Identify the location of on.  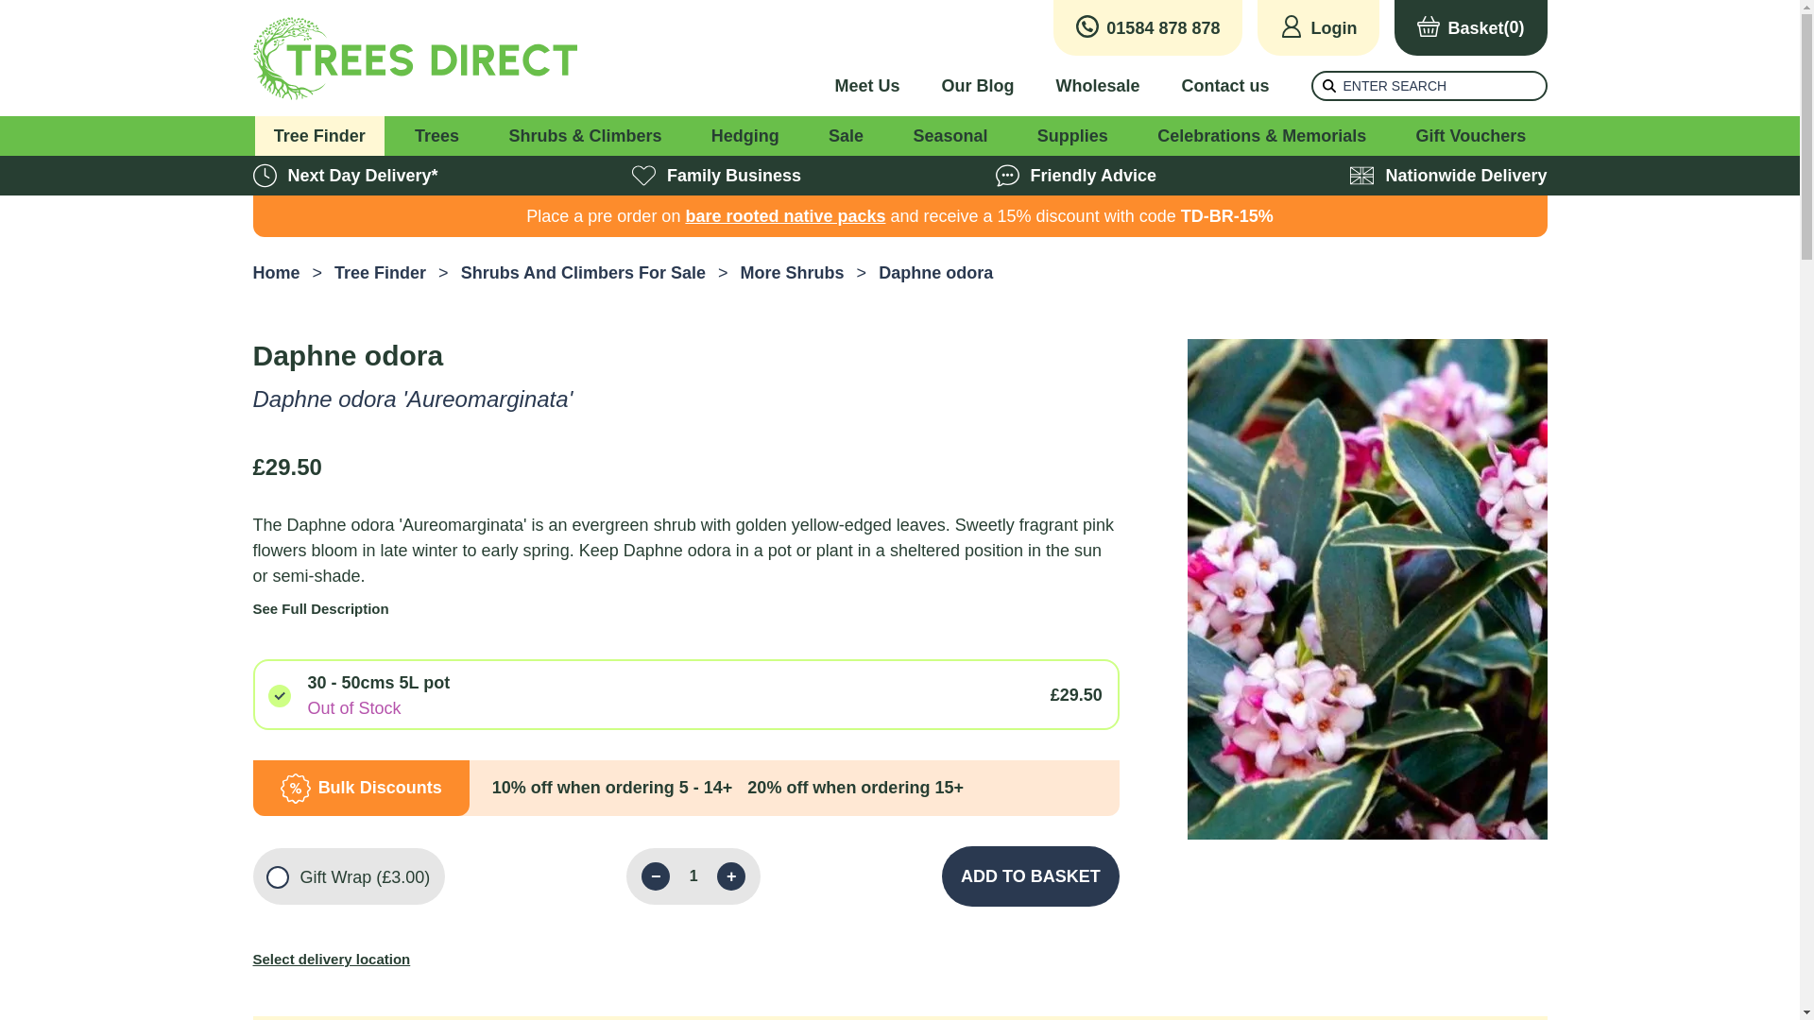
(276, 876).